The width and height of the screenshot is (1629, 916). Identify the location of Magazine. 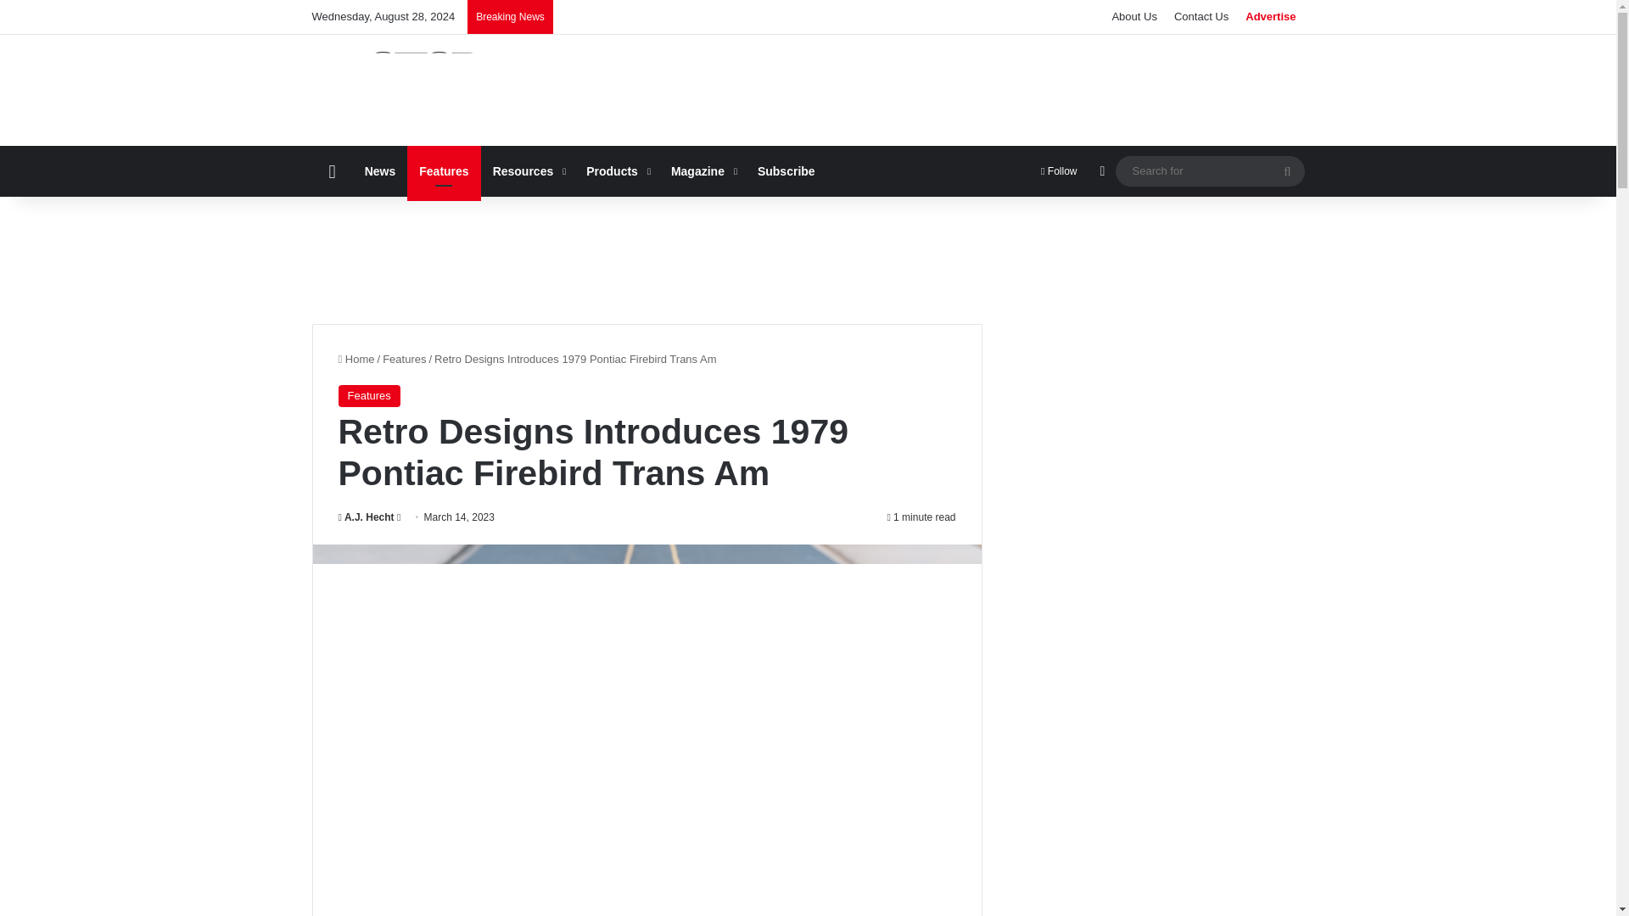
(703, 171).